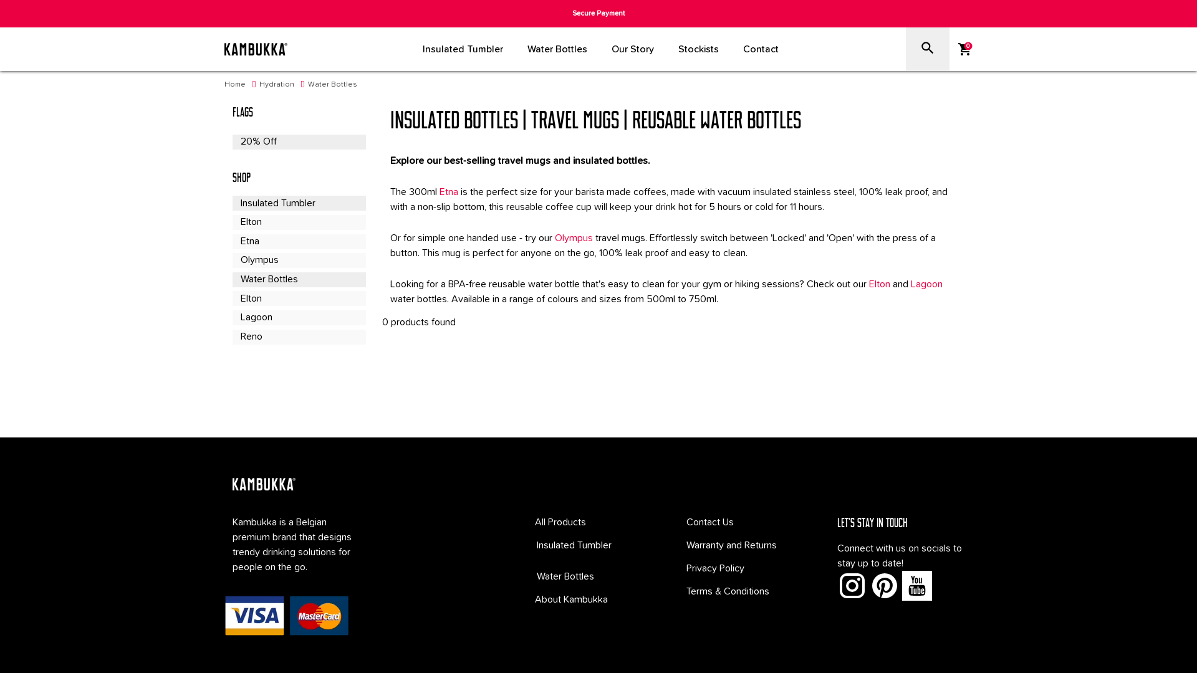  I want to click on All Products, so click(560, 522).